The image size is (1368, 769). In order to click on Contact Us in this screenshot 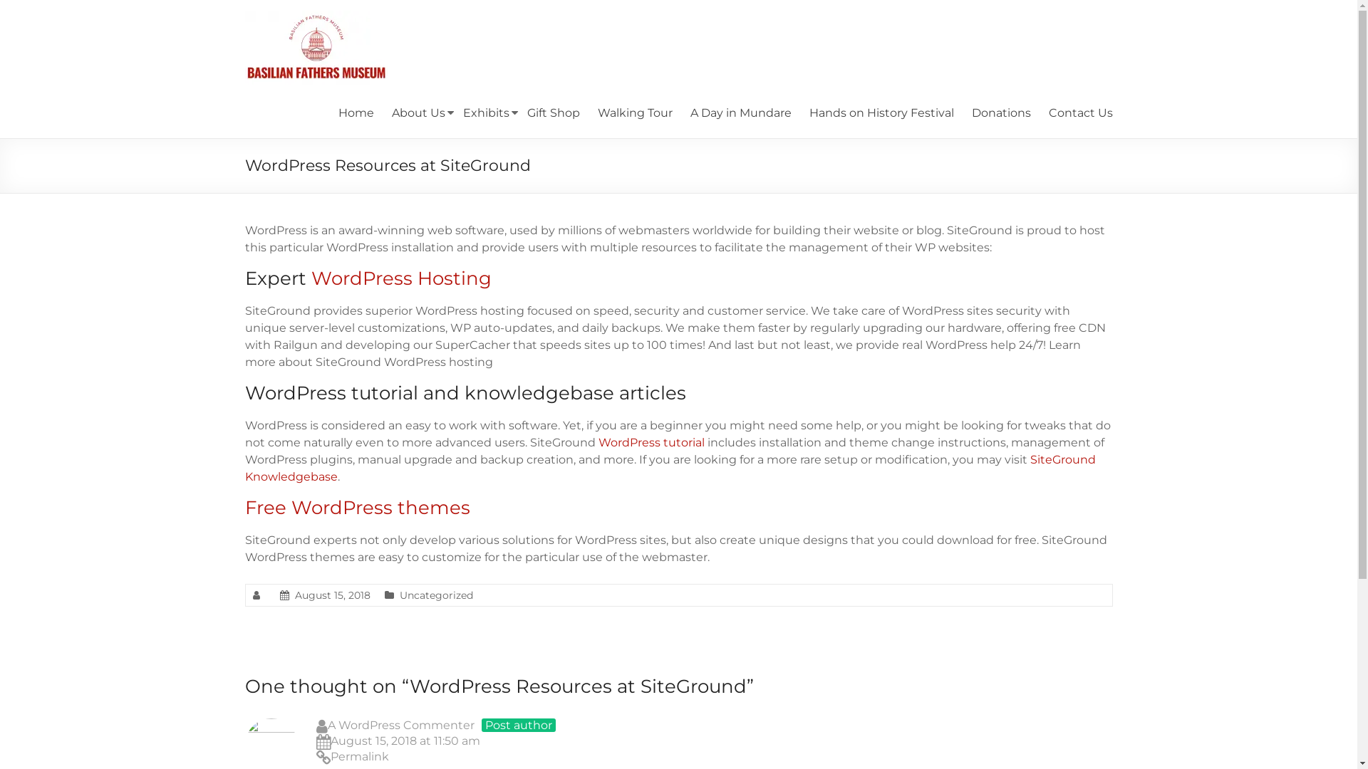, I will do `click(1081, 113)`.